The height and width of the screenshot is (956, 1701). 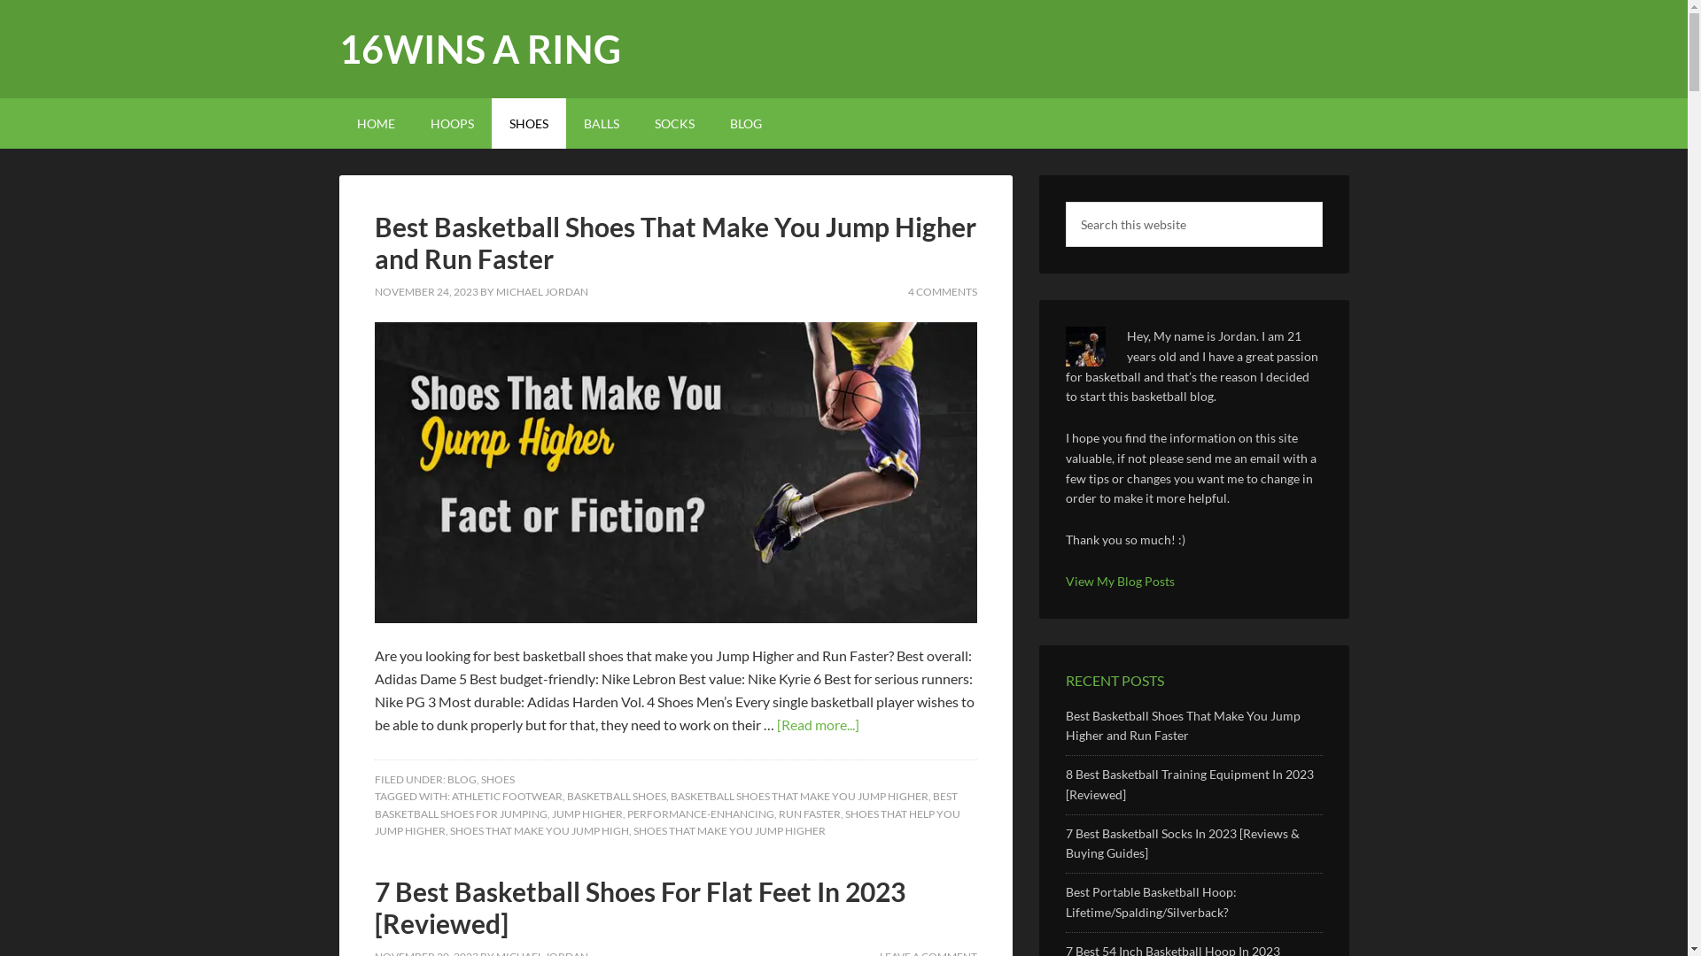 I want to click on BEST BASKETBALL SHOES FOR JUMPING, so click(x=665, y=806).